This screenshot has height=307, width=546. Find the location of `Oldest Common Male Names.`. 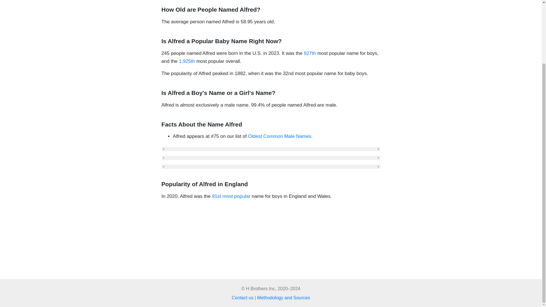

Oldest Common Male Names. is located at coordinates (280, 136).